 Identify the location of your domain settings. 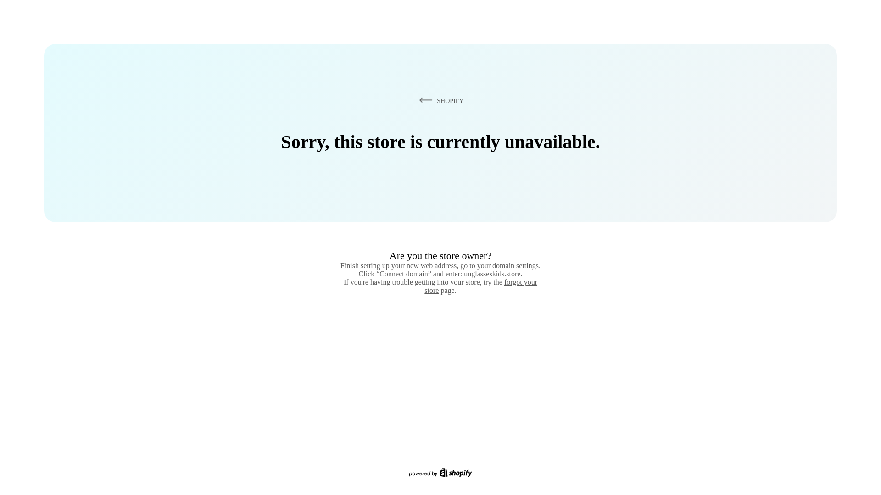
(507, 265).